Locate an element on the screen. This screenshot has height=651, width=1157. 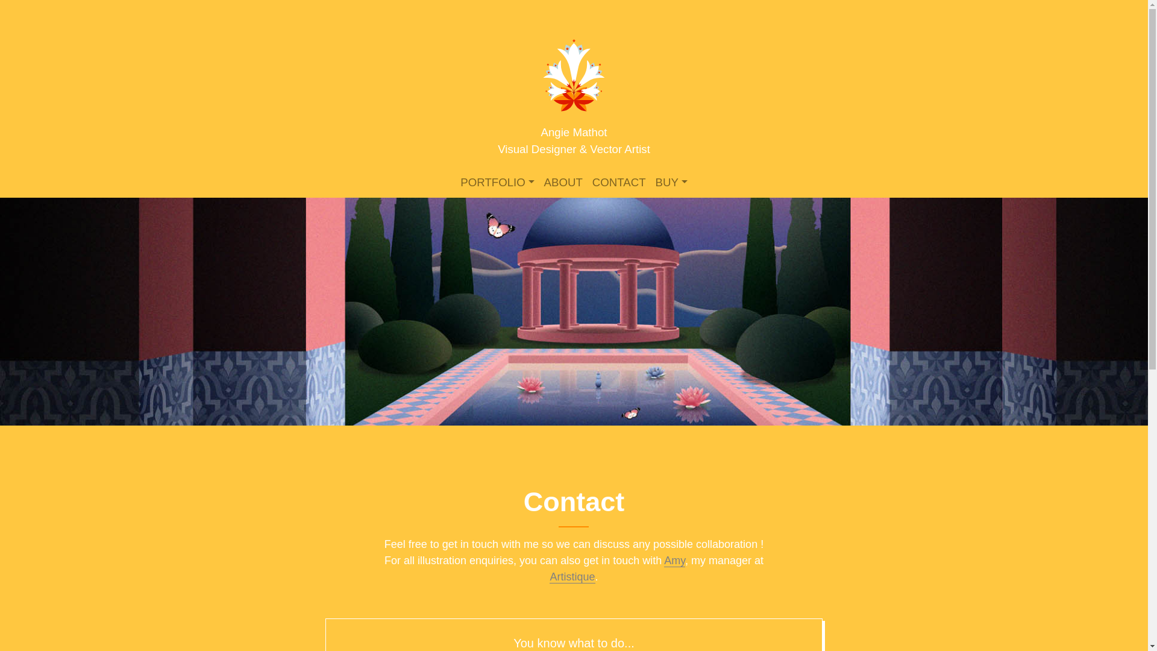
PORTFOLIO is located at coordinates (497, 182).